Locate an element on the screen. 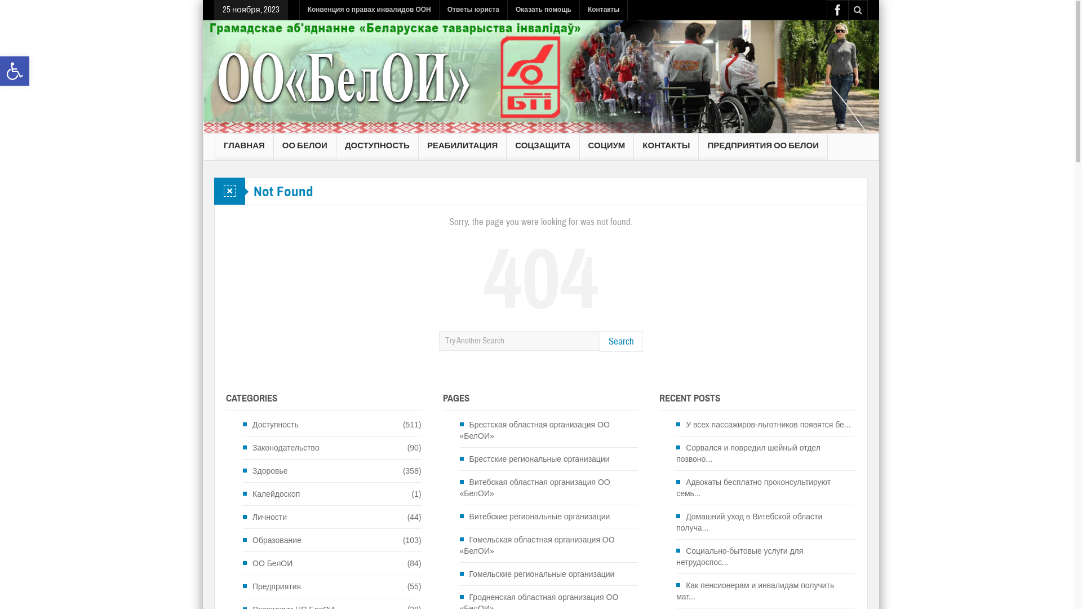 This screenshot has width=1082, height=609. Search is located at coordinates (621, 341).